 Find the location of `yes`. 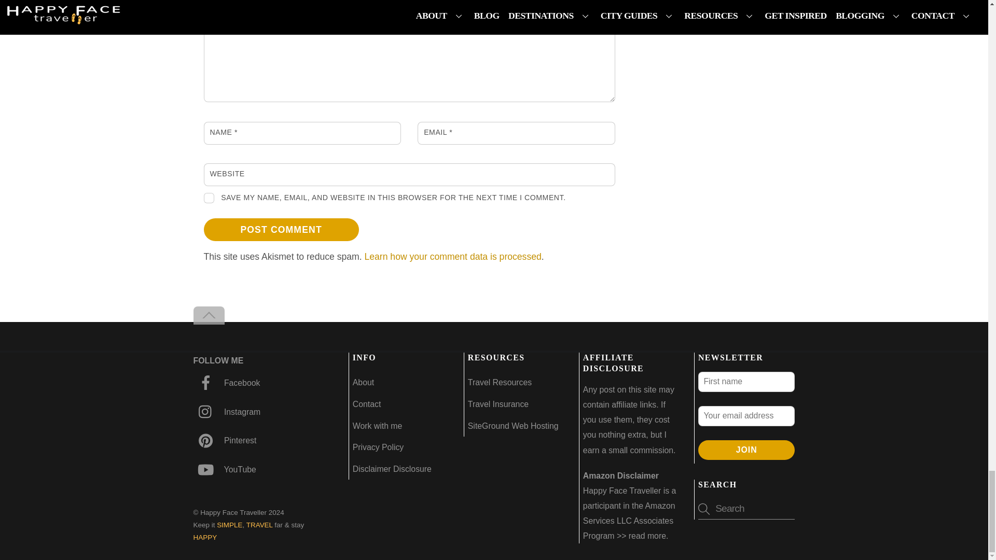

yes is located at coordinates (209, 198).